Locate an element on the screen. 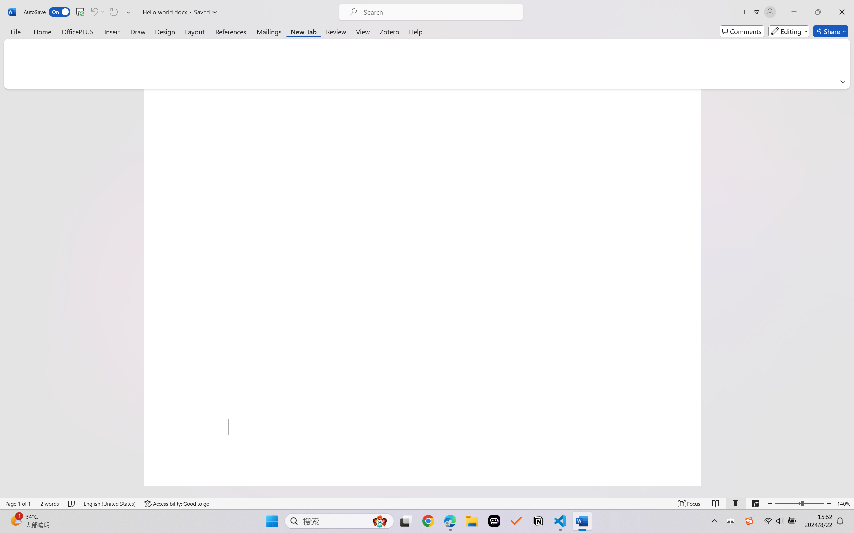  Microsoft search is located at coordinates (440, 12).